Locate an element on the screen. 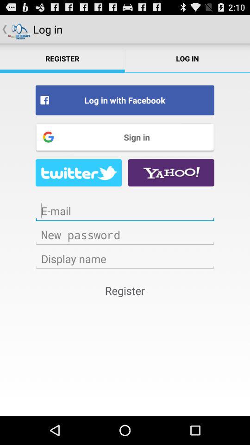 Image resolution: width=250 pixels, height=445 pixels. facebook page is located at coordinates (79, 172).